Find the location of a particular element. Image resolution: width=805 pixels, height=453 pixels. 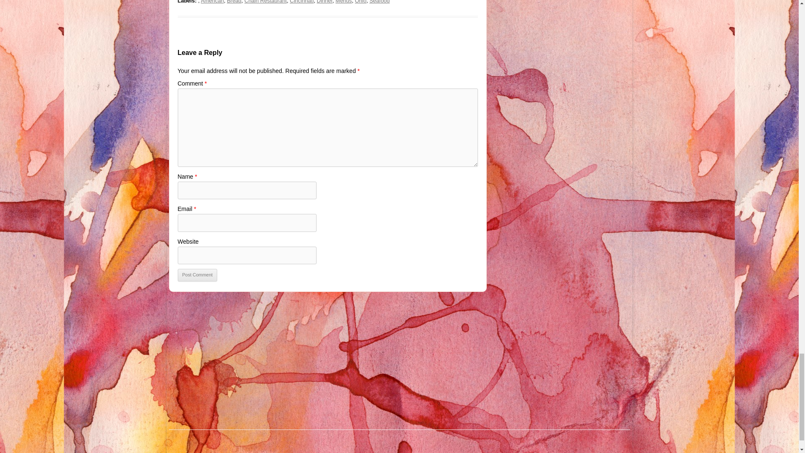

Bread is located at coordinates (234, 2).